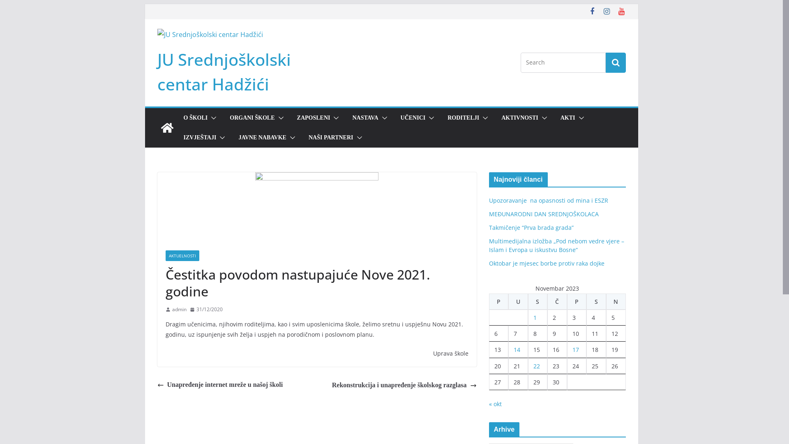  I want to click on Skip to content, so click(145, 4).